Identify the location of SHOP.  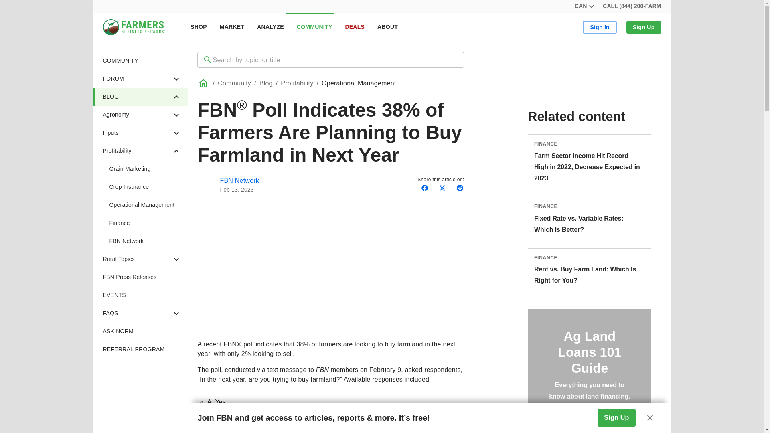
(198, 27).